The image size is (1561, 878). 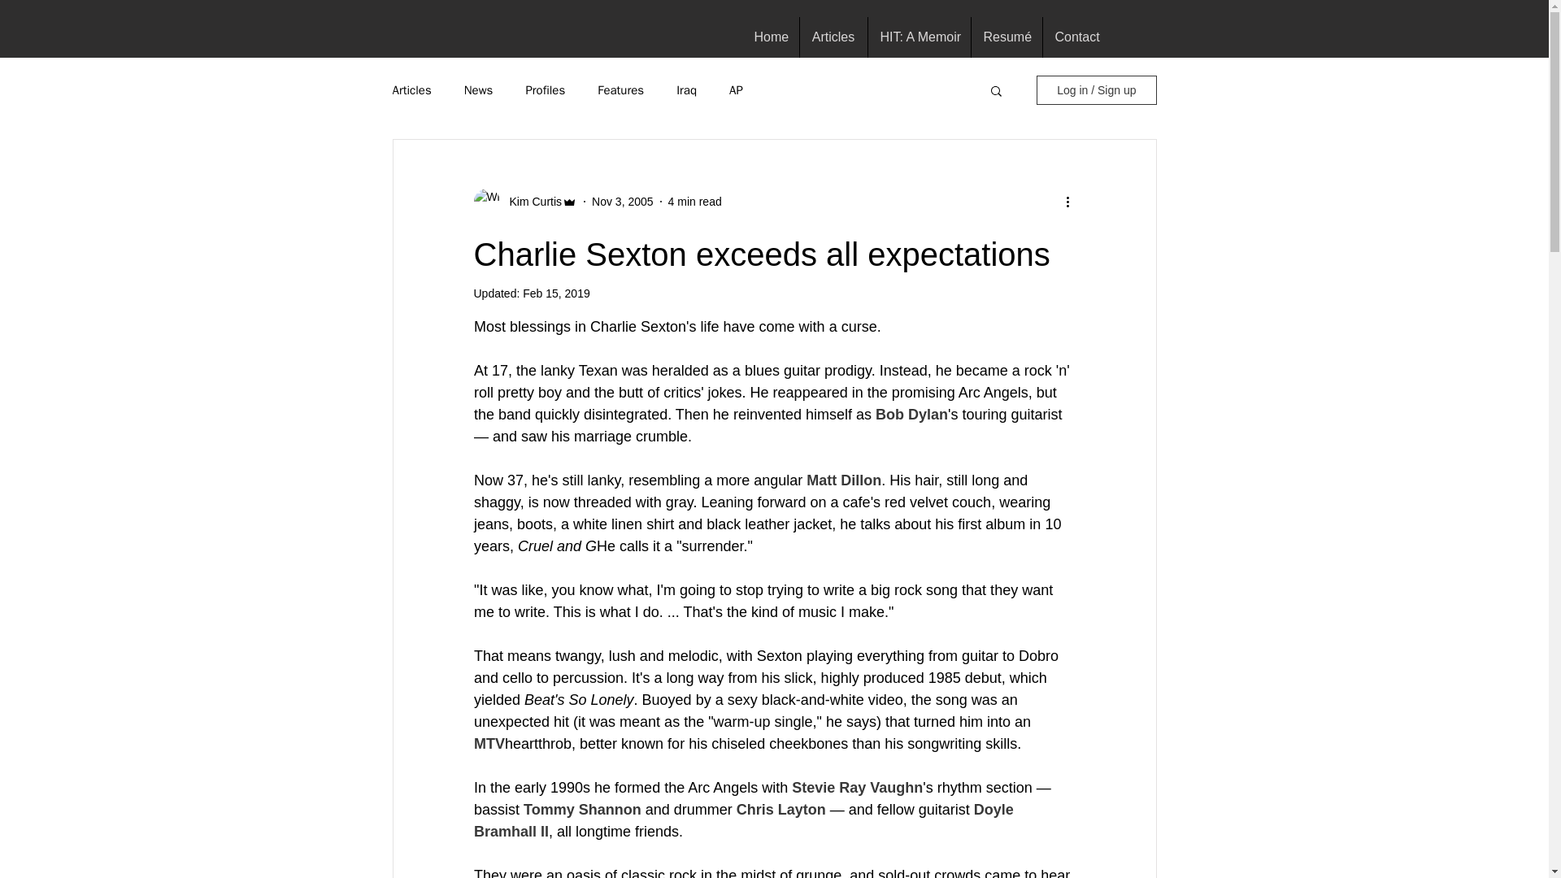 What do you see at coordinates (478, 89) in the screenshot?
I see `News` at bounding box center [478, 89].